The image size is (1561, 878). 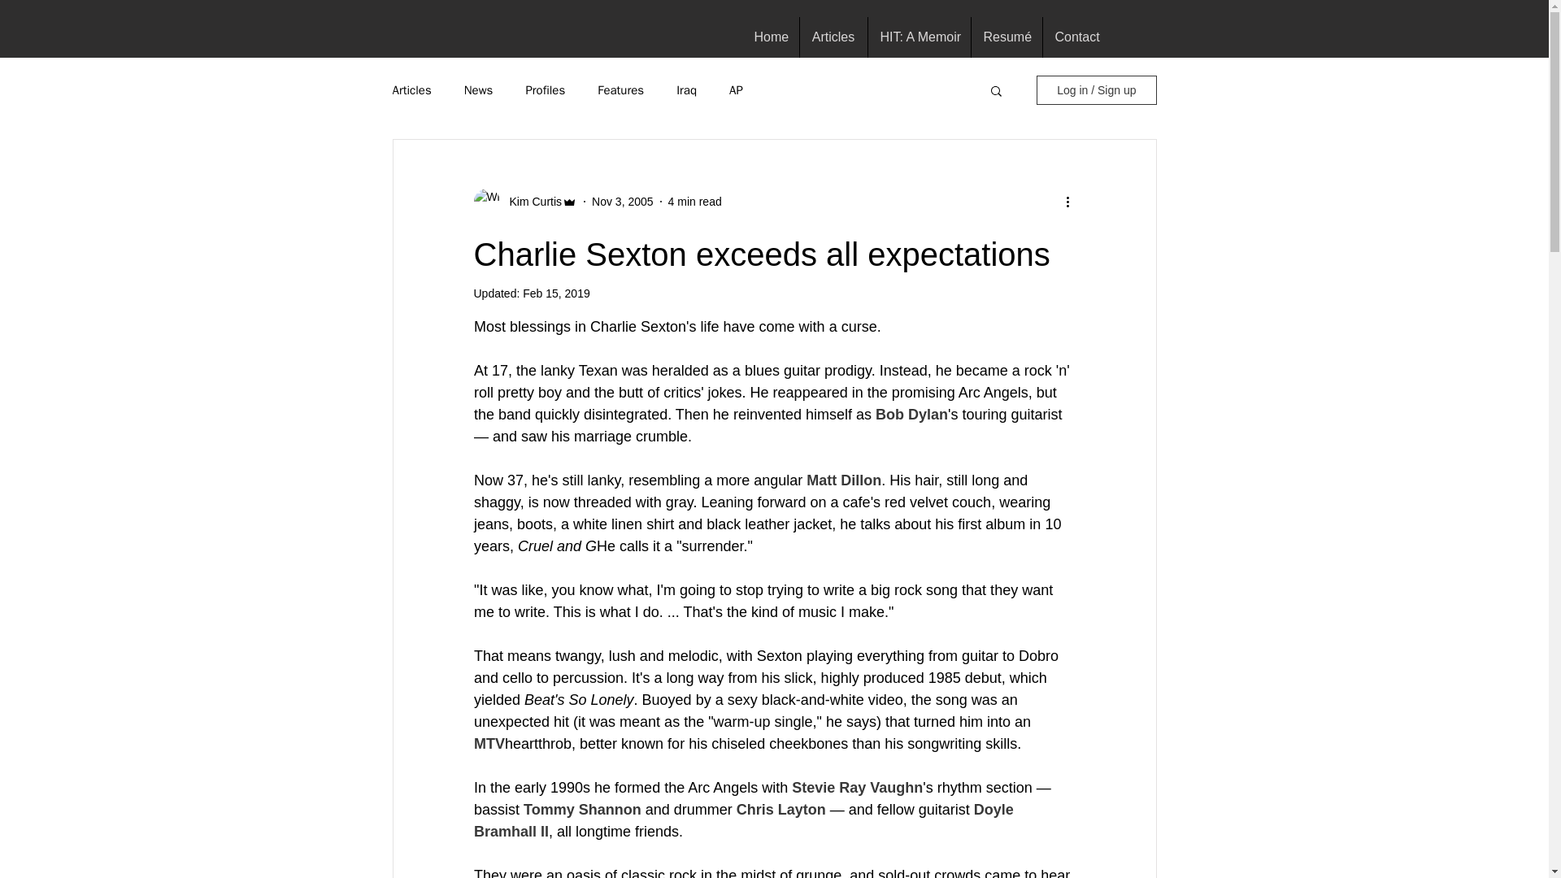 What do you see at coordinates (478, 89) in the screenshot?
I see `News` at bounding box center [478, 89].